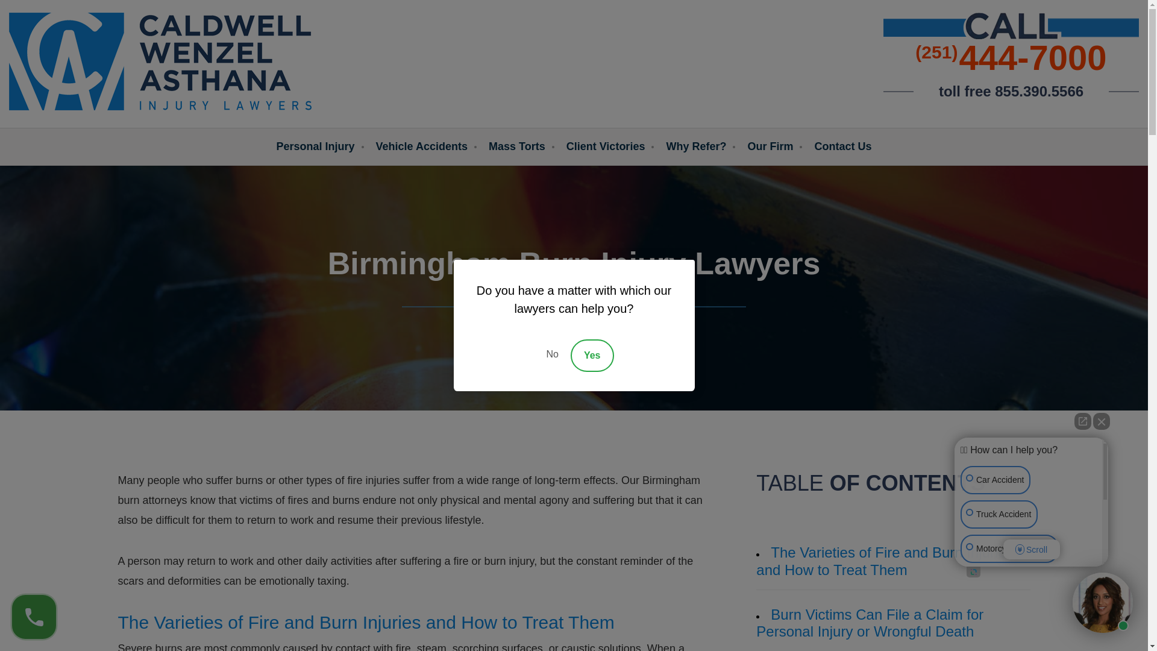  What do you see at coordinates (315, 146) in the screenshot?
I see `Personal Injury` at bounding box center [315, 146].